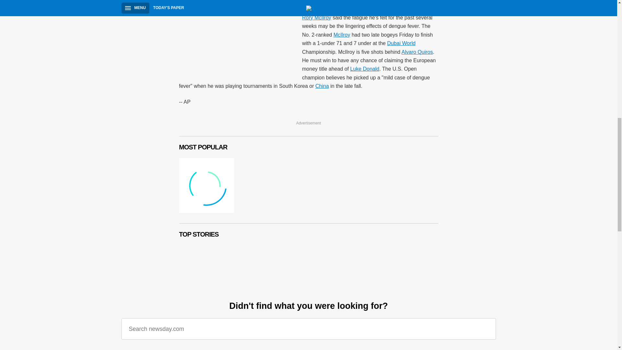 The image size is (622, 350). Describe the element at coordinates (322, 86) in the screenshot. I see `China` at that location.